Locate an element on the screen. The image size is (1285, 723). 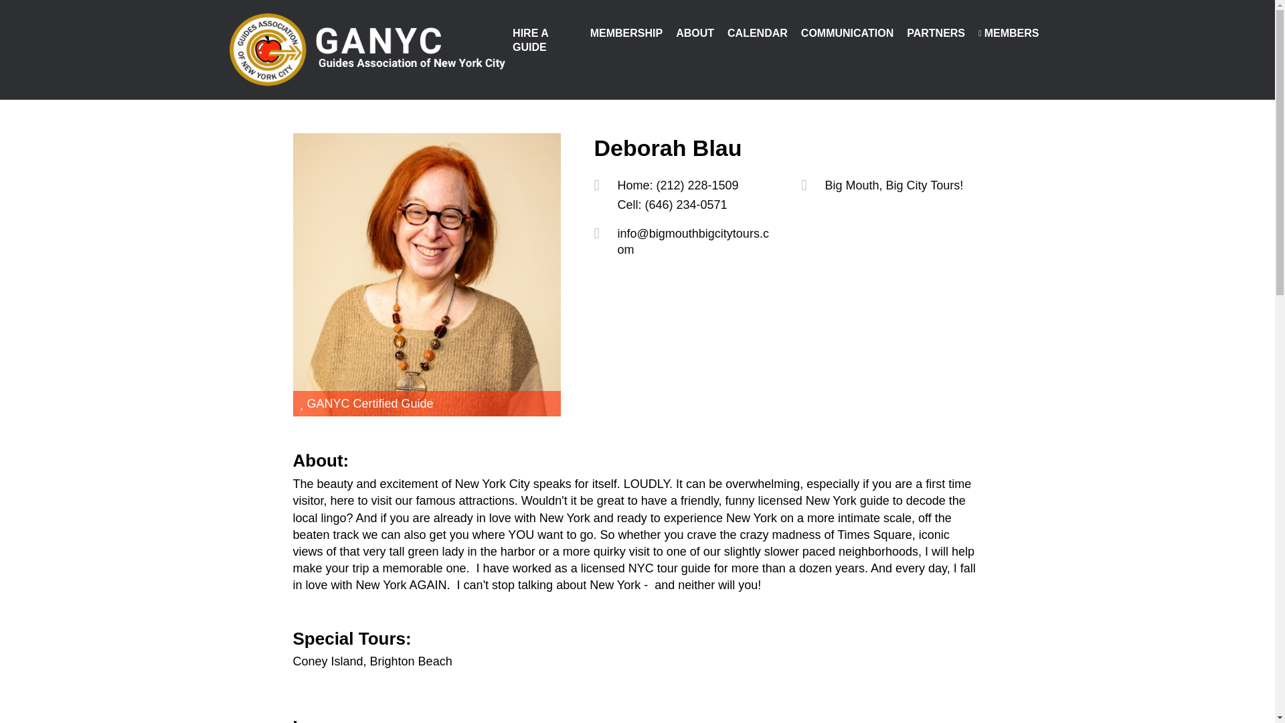
Big Mouth, Big City Tours! is located at coordinates (893, 185).